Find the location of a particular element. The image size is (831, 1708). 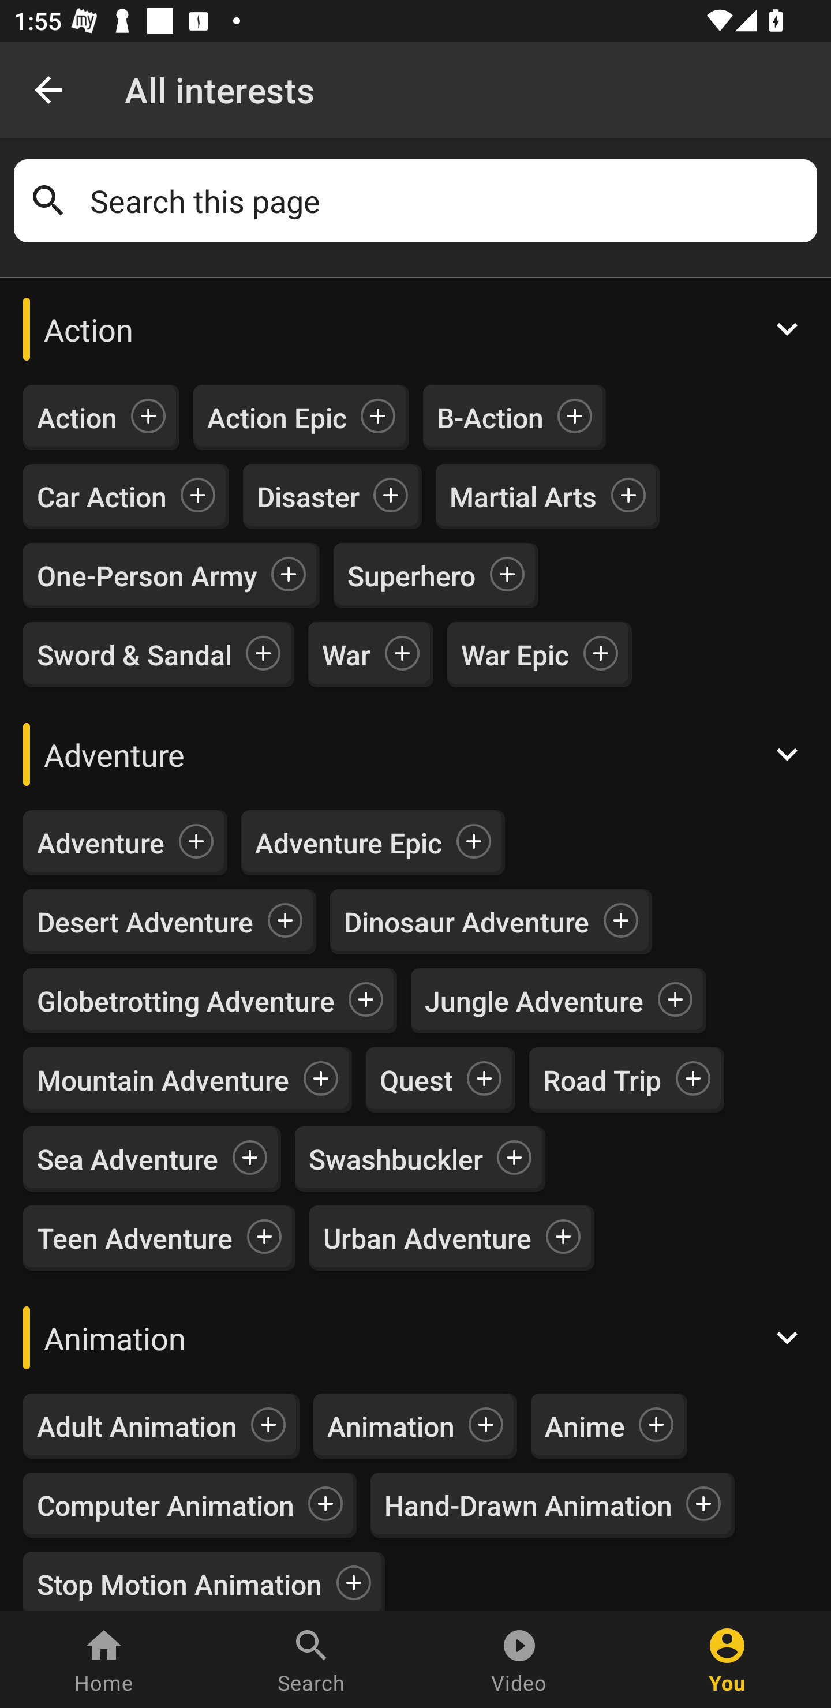

Stop Motion Animation is located at coordinates (180, 1580).